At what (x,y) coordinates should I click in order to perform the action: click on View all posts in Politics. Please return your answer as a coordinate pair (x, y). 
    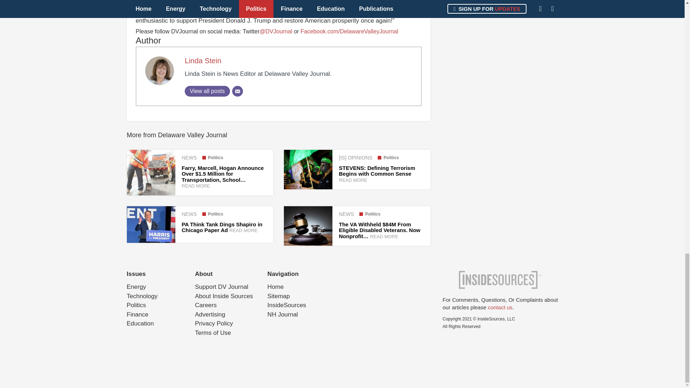
    Looking at the image, I should click on (212, 158).